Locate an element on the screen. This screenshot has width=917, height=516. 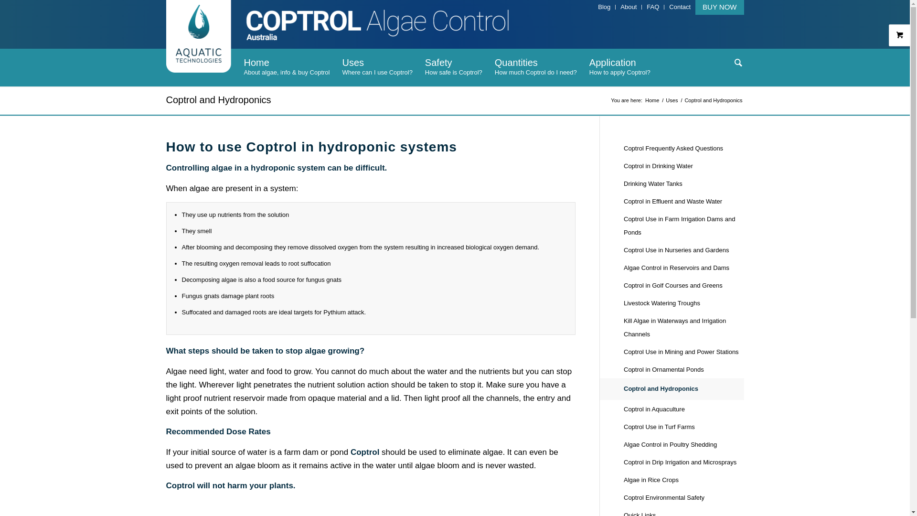
Coptrol Use in Farm Irrigation Dams and Ponds is located at coordinates (684, 226).